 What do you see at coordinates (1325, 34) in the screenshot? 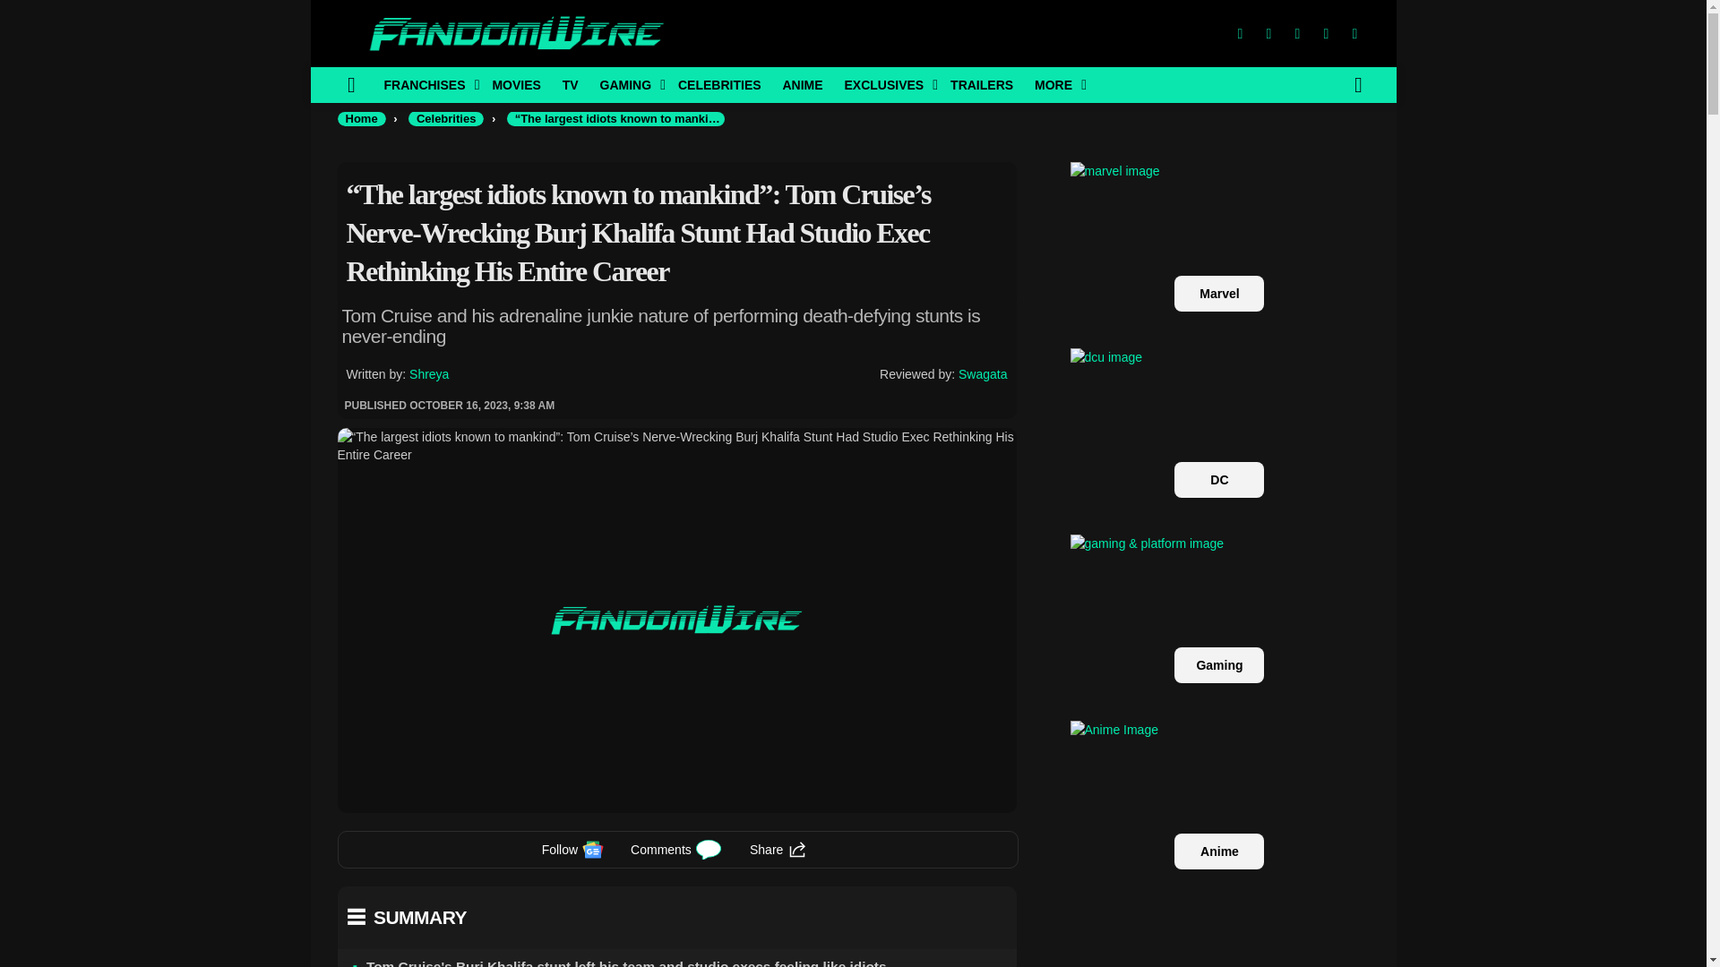
I see `LinkedIn` at bounding box center [1325, 34].